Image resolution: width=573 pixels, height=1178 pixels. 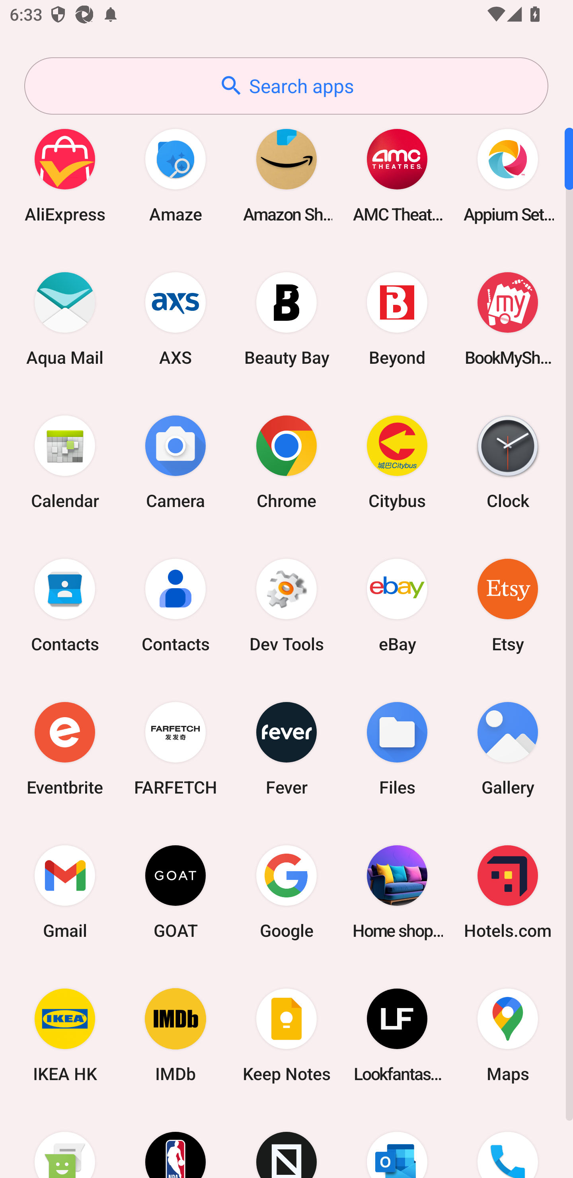 I want to click on Gallery, so click(x=508, y=748).